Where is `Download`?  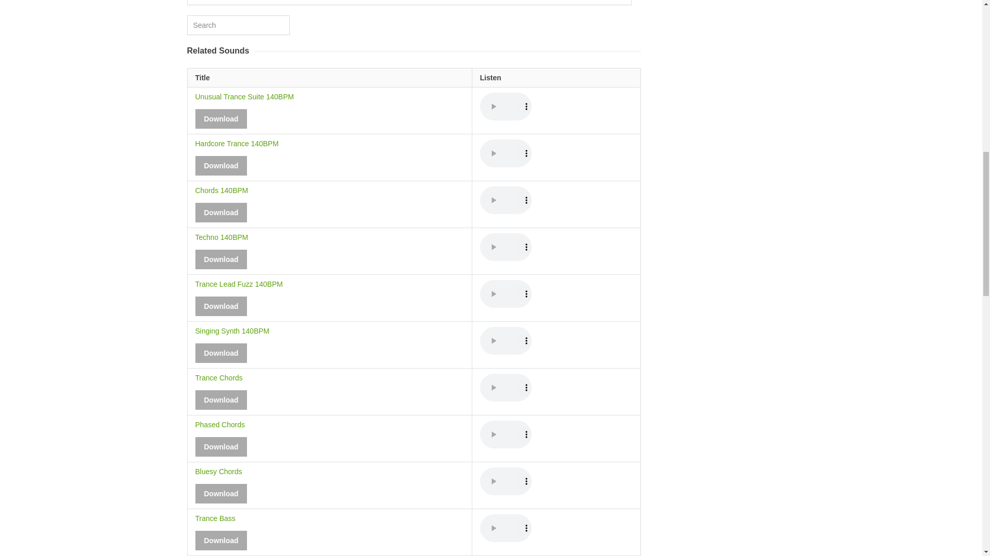 Download is located at coordinates (221, 306).